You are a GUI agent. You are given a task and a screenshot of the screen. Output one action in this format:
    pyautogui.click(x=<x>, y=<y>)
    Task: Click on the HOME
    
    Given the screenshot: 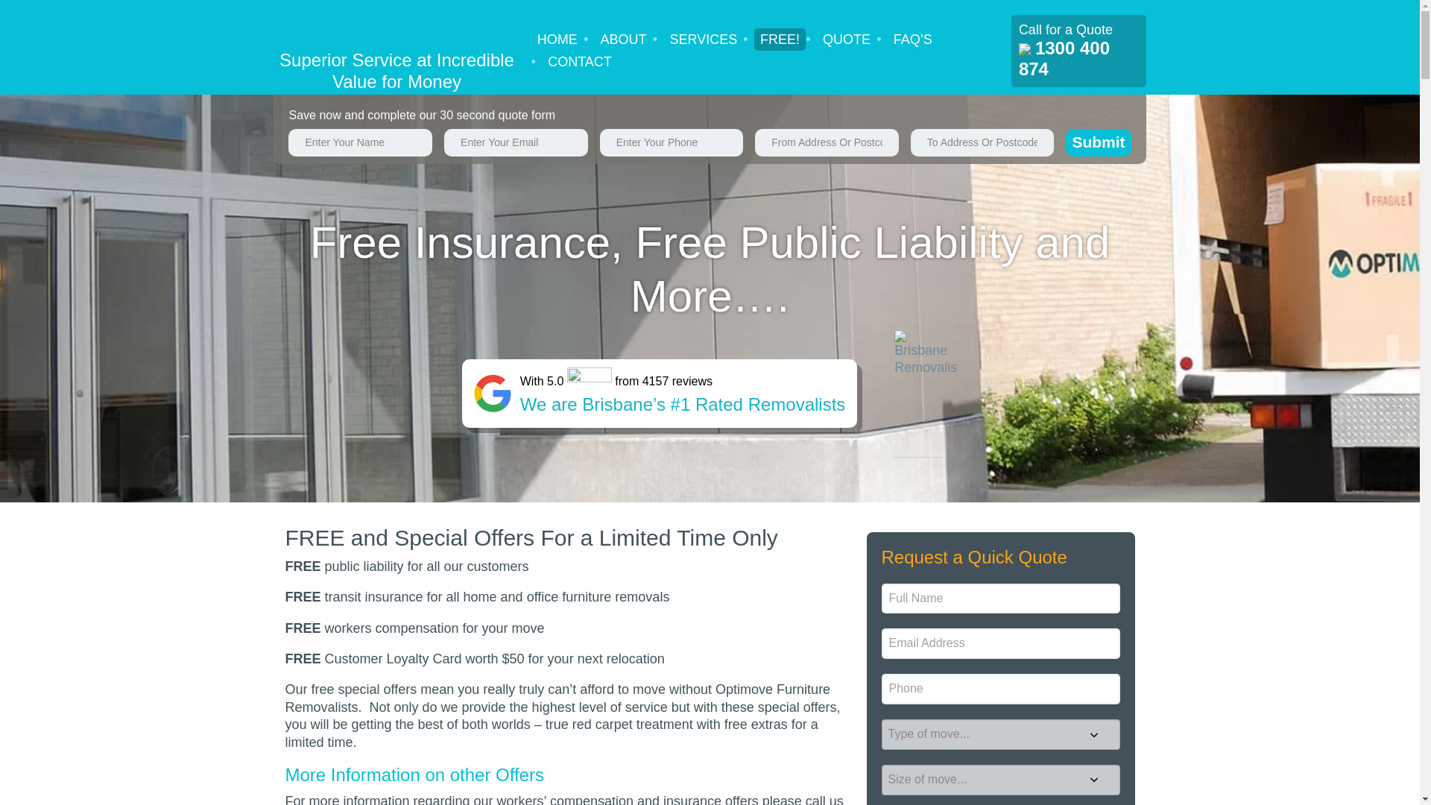 What is the action you would take?
    pyautogui.click(x=556, y=39)
    